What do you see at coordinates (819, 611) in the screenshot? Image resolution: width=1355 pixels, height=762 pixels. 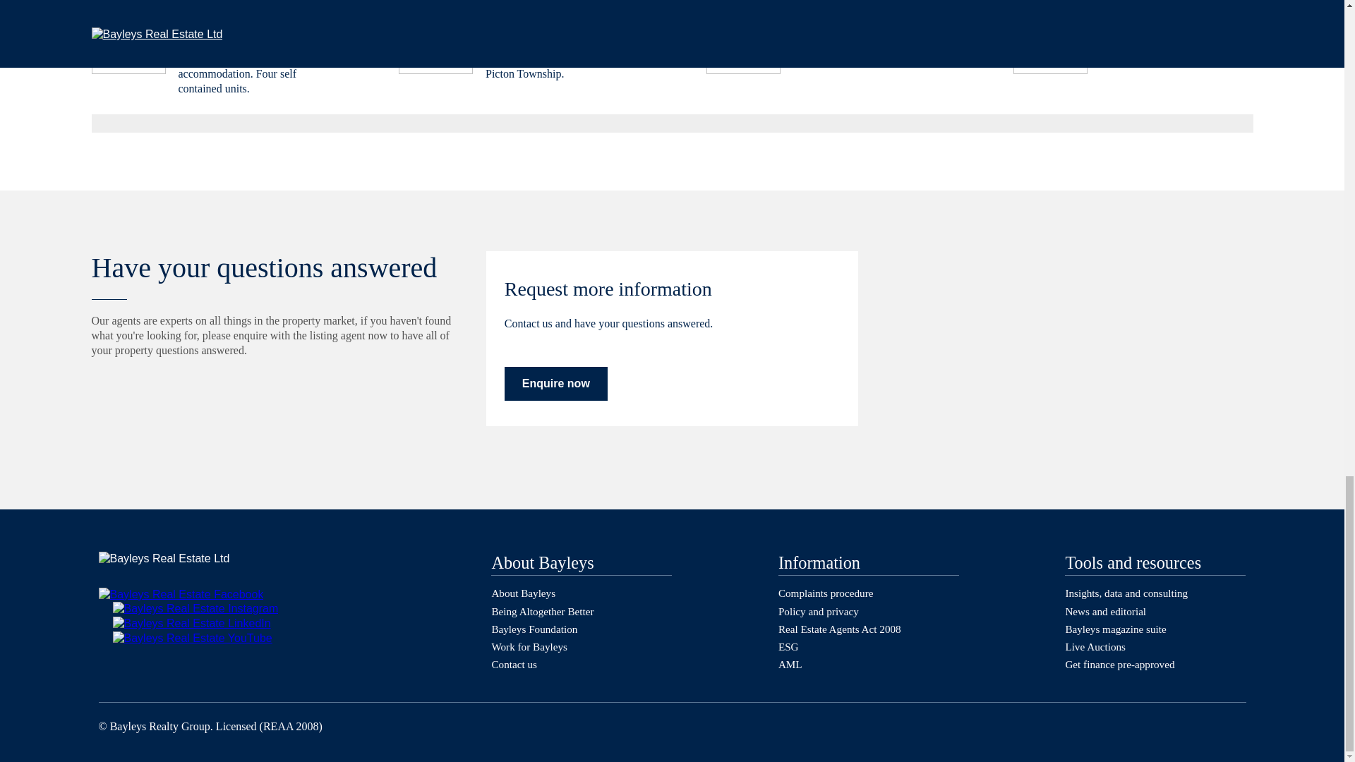 I see `Policy and privacy` at bounding box center [819, 611].